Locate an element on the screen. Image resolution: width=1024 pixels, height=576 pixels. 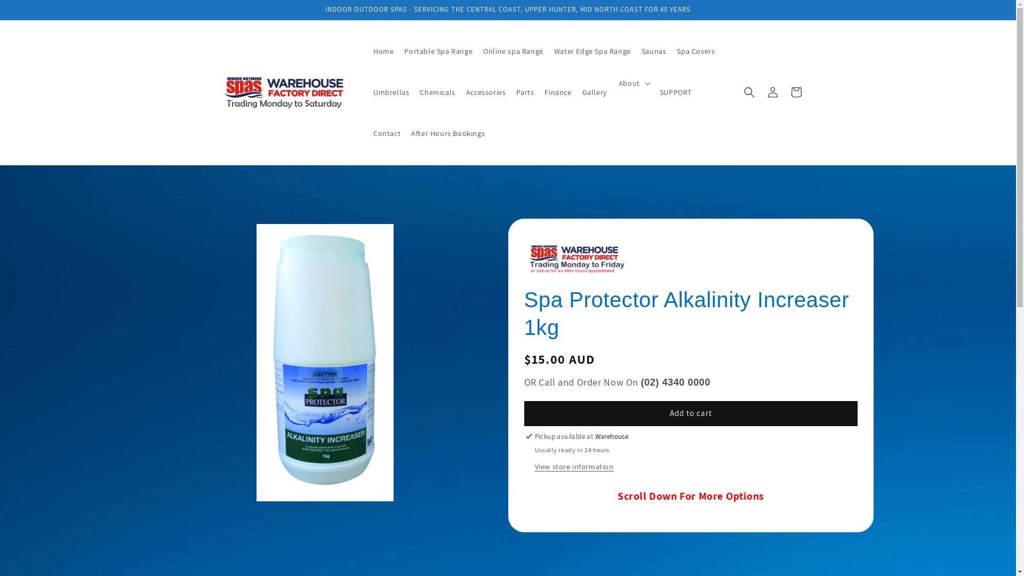
Portable Spa Range is located at coordinates (438, 51).